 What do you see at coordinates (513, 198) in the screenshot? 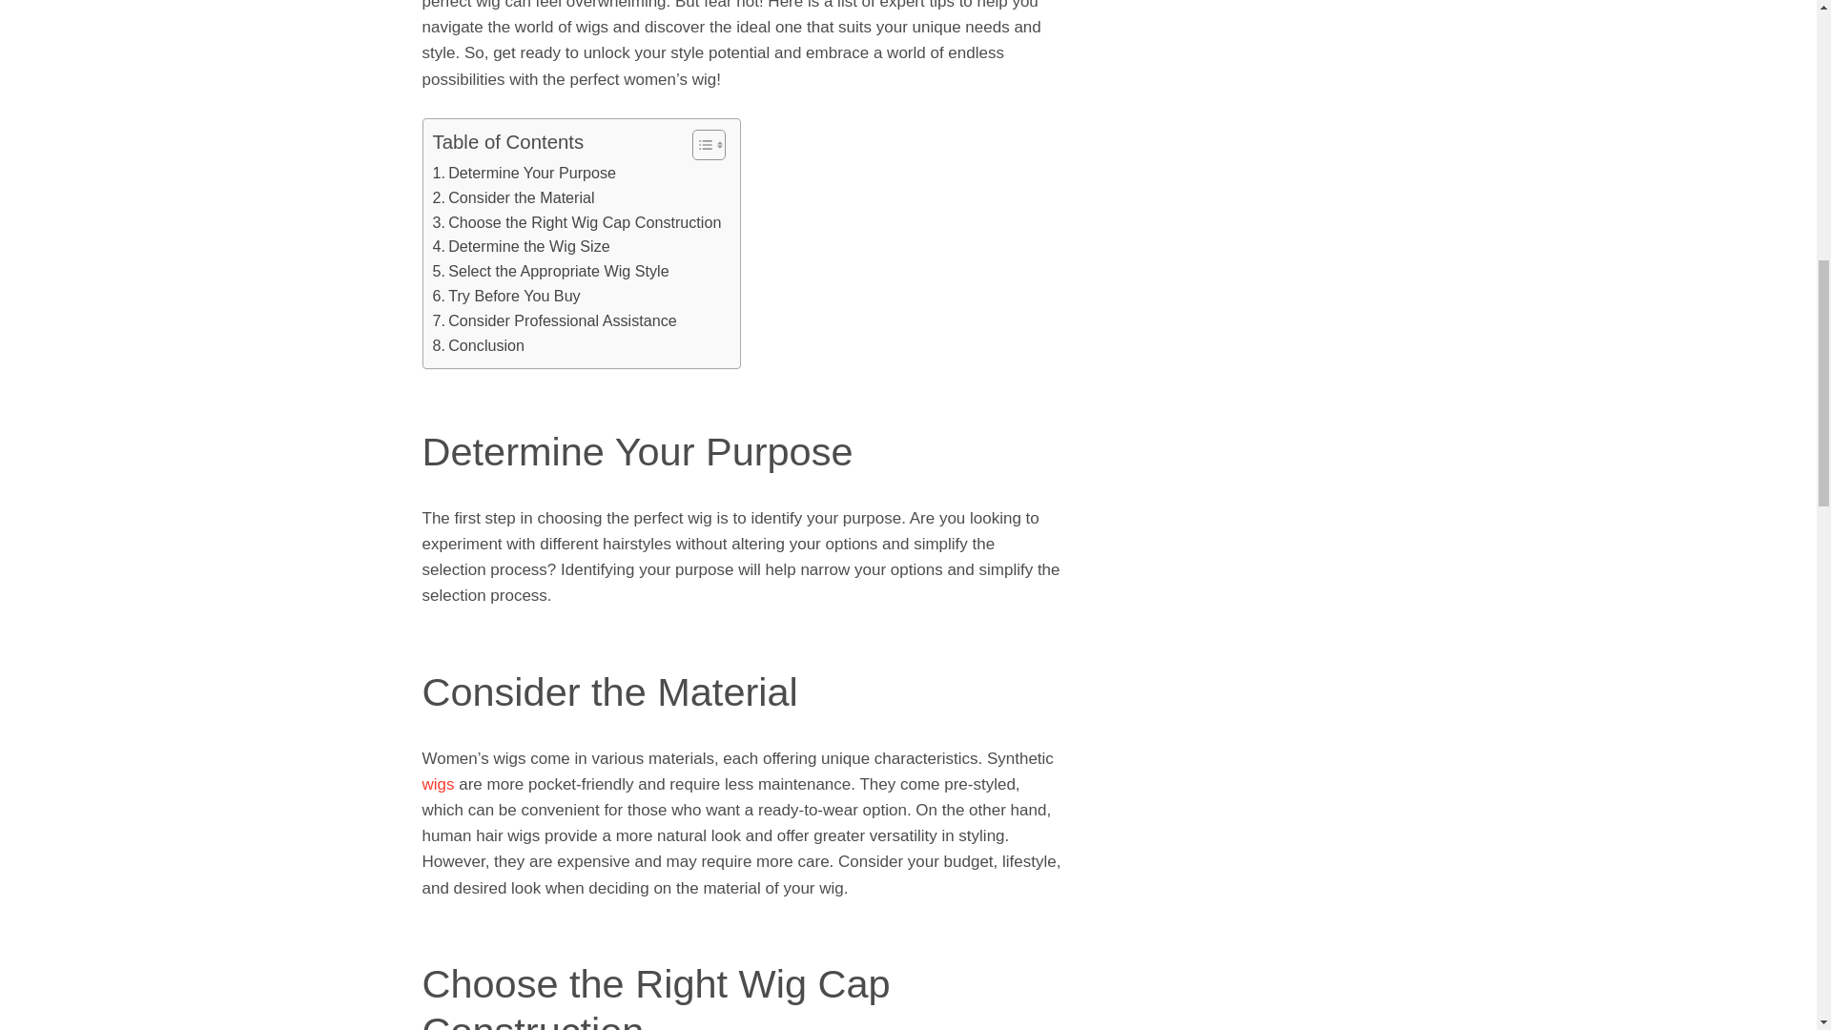
I see `Consider the Material` at bounding box center [513, 198].